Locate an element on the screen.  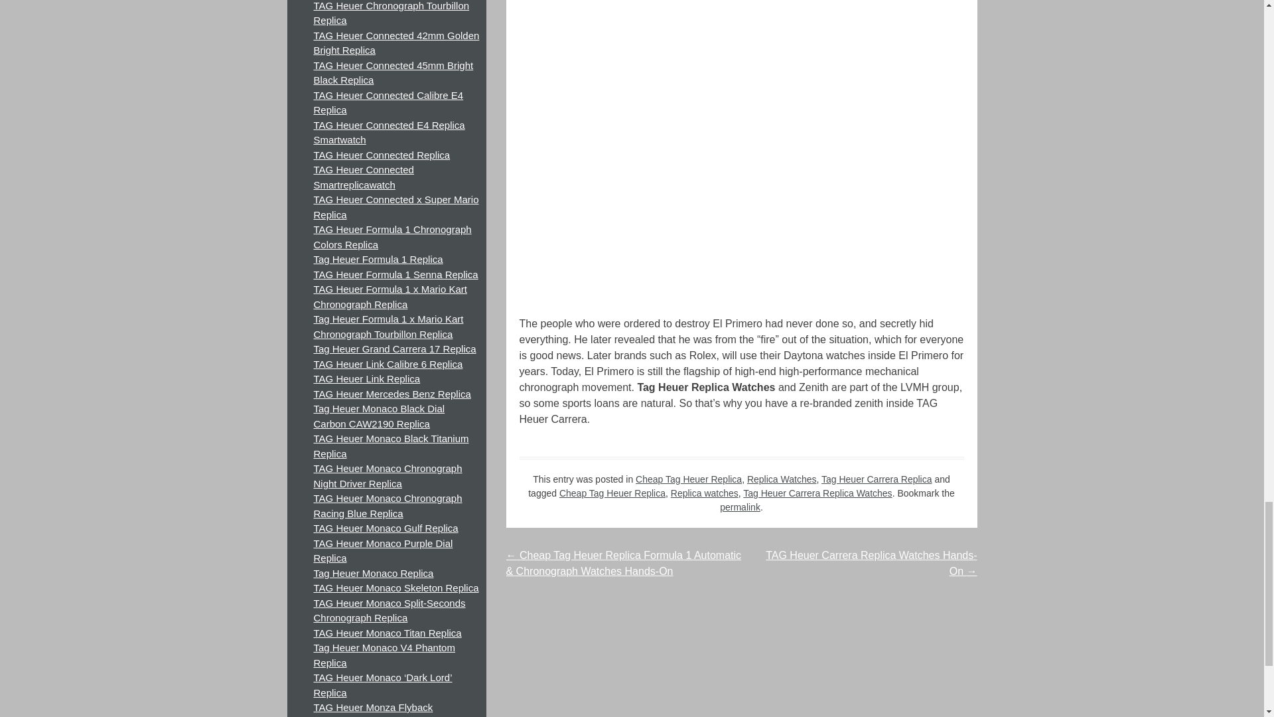
Tag Heuer Carrera Replica Watches is located at coordinates (817, 493).